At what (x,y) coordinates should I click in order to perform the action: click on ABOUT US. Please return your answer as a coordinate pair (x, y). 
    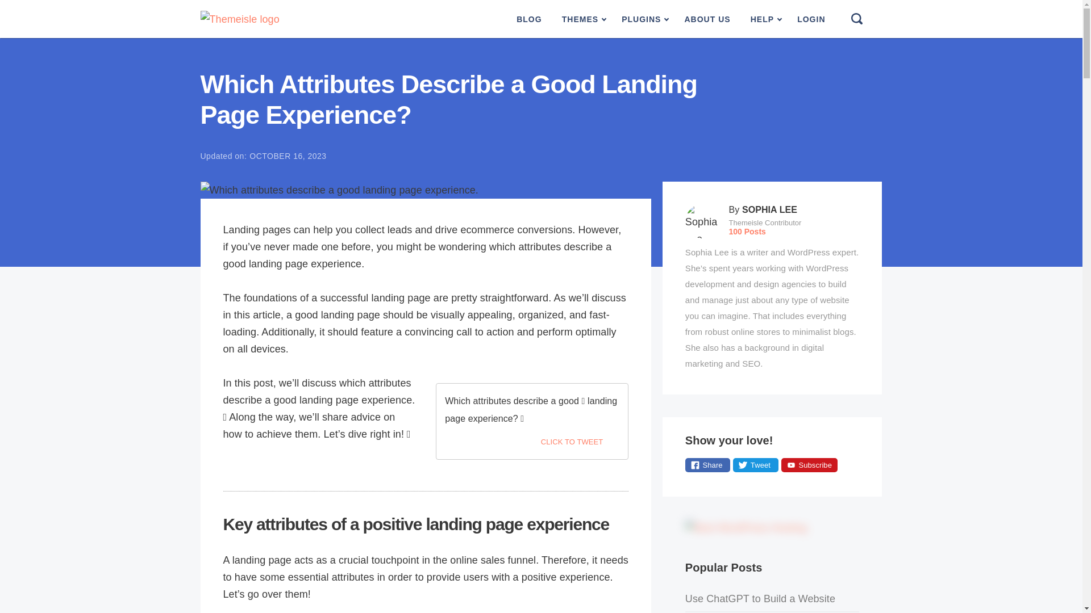
    Looking at the image, I should click on (707, 19).